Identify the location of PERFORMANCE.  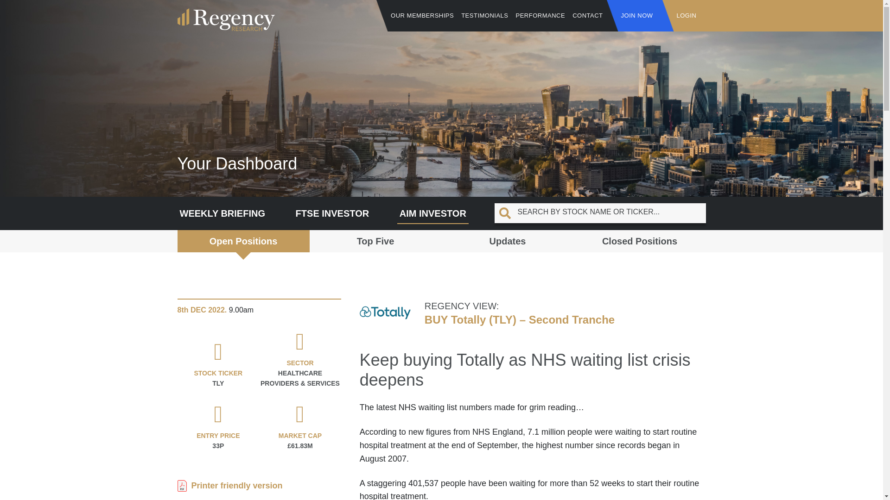
(540, 16).